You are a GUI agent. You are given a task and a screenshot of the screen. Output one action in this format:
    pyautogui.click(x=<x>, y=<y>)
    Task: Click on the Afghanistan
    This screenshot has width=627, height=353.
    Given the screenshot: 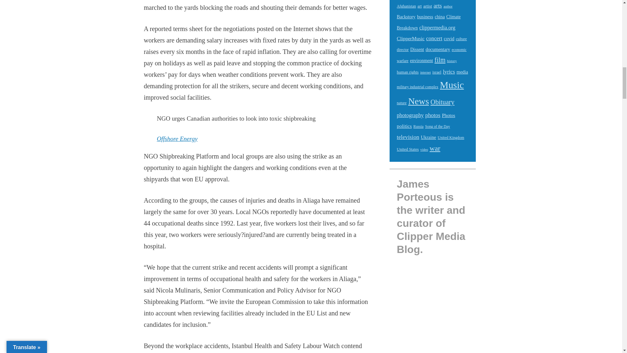 What is the action you would take?
    pyautogui.click(x=406, y=6)
    